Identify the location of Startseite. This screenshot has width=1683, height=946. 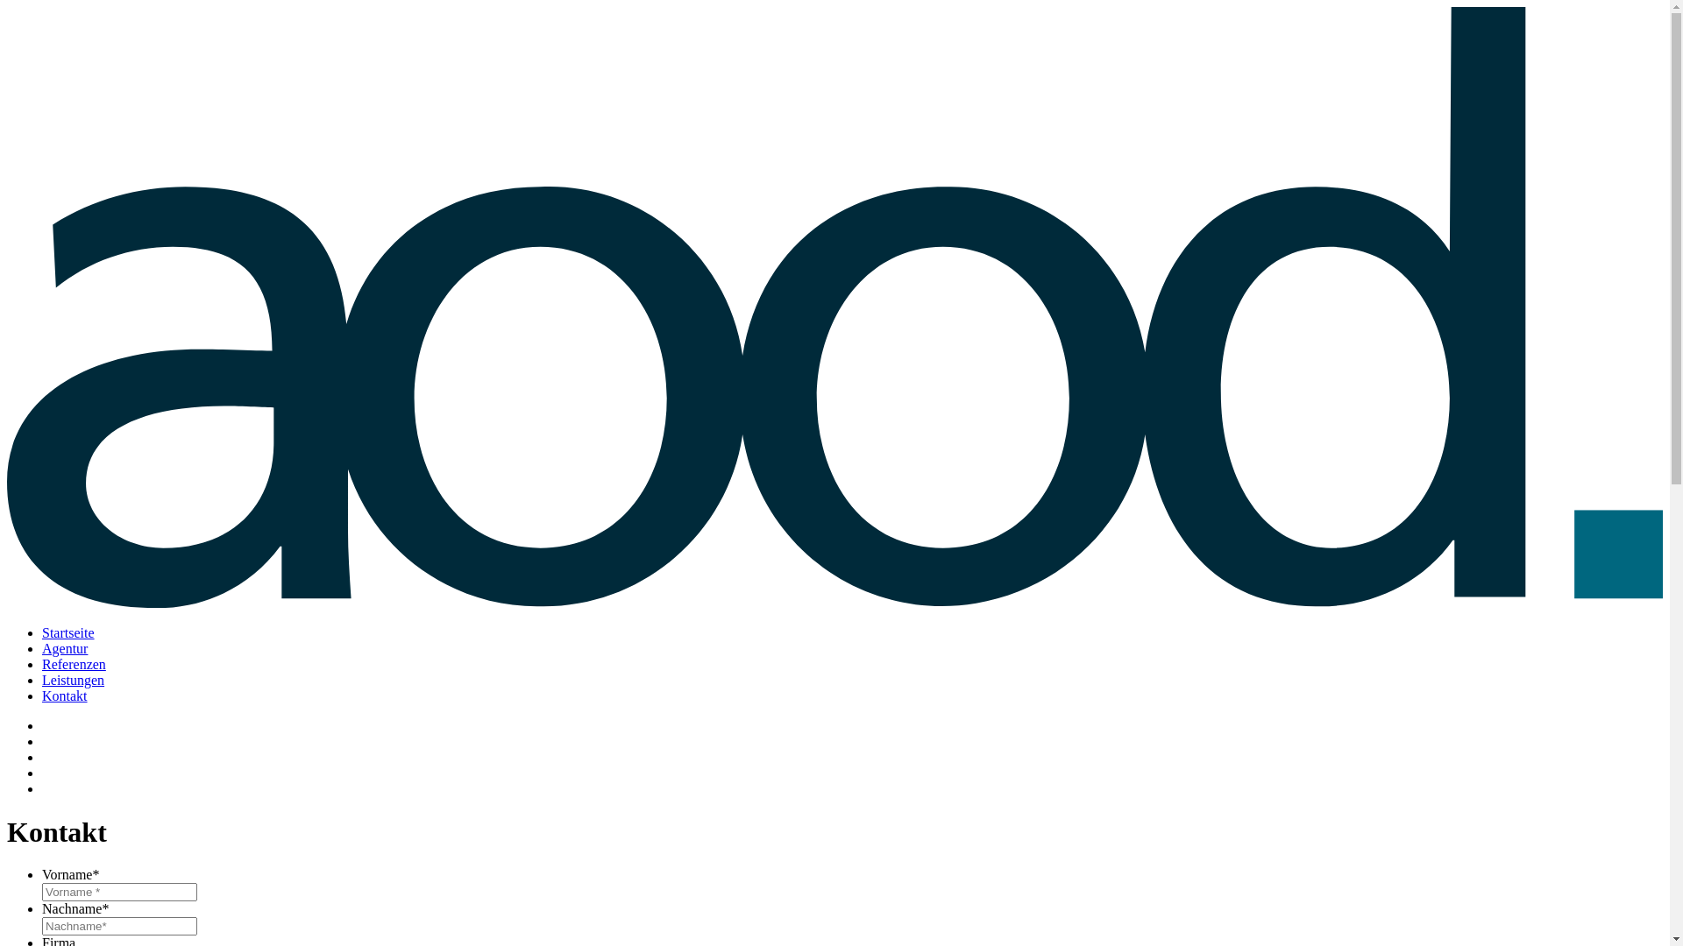
(68, 632).